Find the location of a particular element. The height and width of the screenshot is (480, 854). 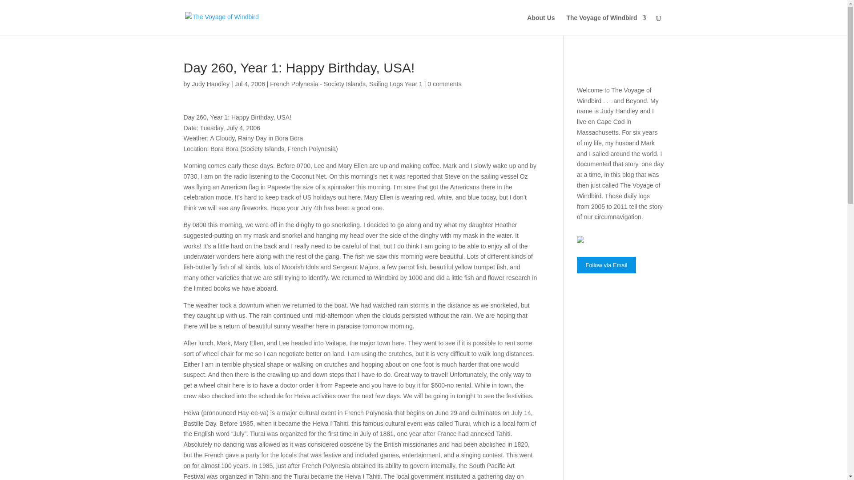

About Us is located at coordinates (540, 25).